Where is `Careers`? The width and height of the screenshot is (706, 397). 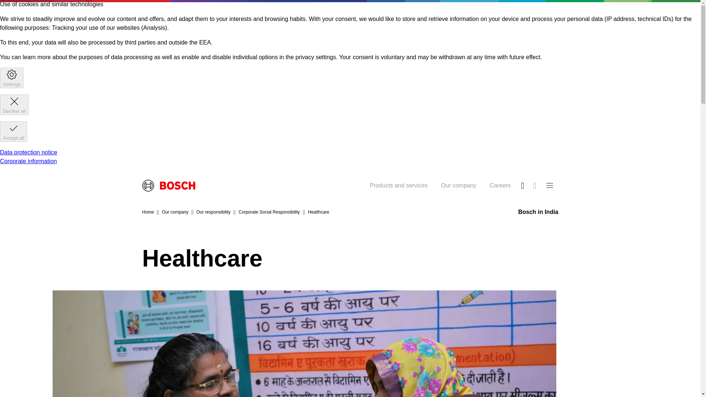 Careers is located at coordinates (500, 185).